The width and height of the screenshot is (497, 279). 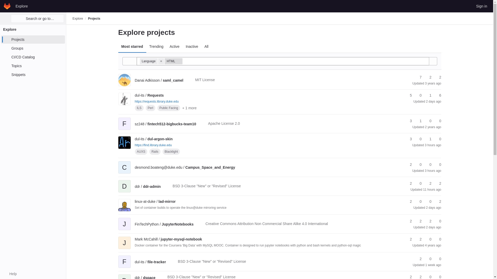 What do you see at coordinates (33, 74) in the screenshot?
I see `Snippets` at bounding box center [33, 74].